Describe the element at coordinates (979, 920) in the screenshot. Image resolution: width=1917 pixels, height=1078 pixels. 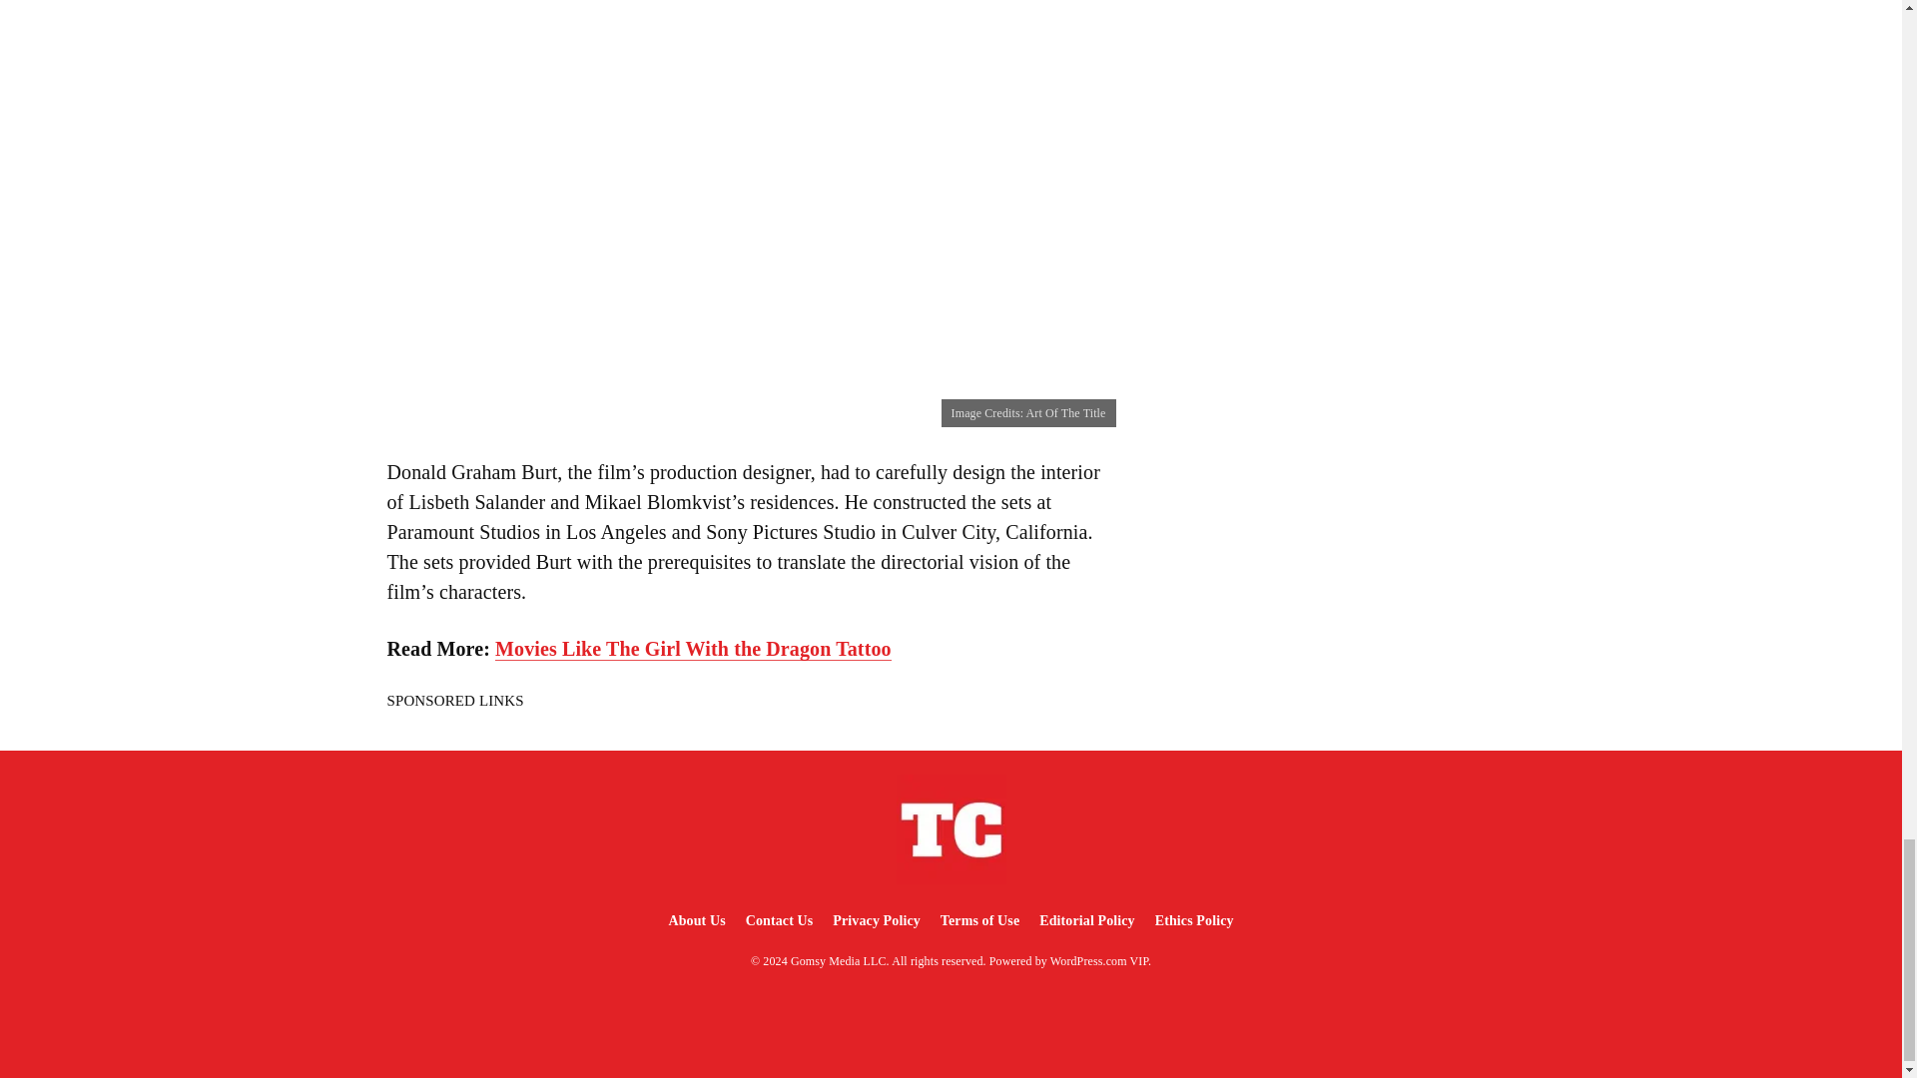
I see `Terms of Use` at that location.